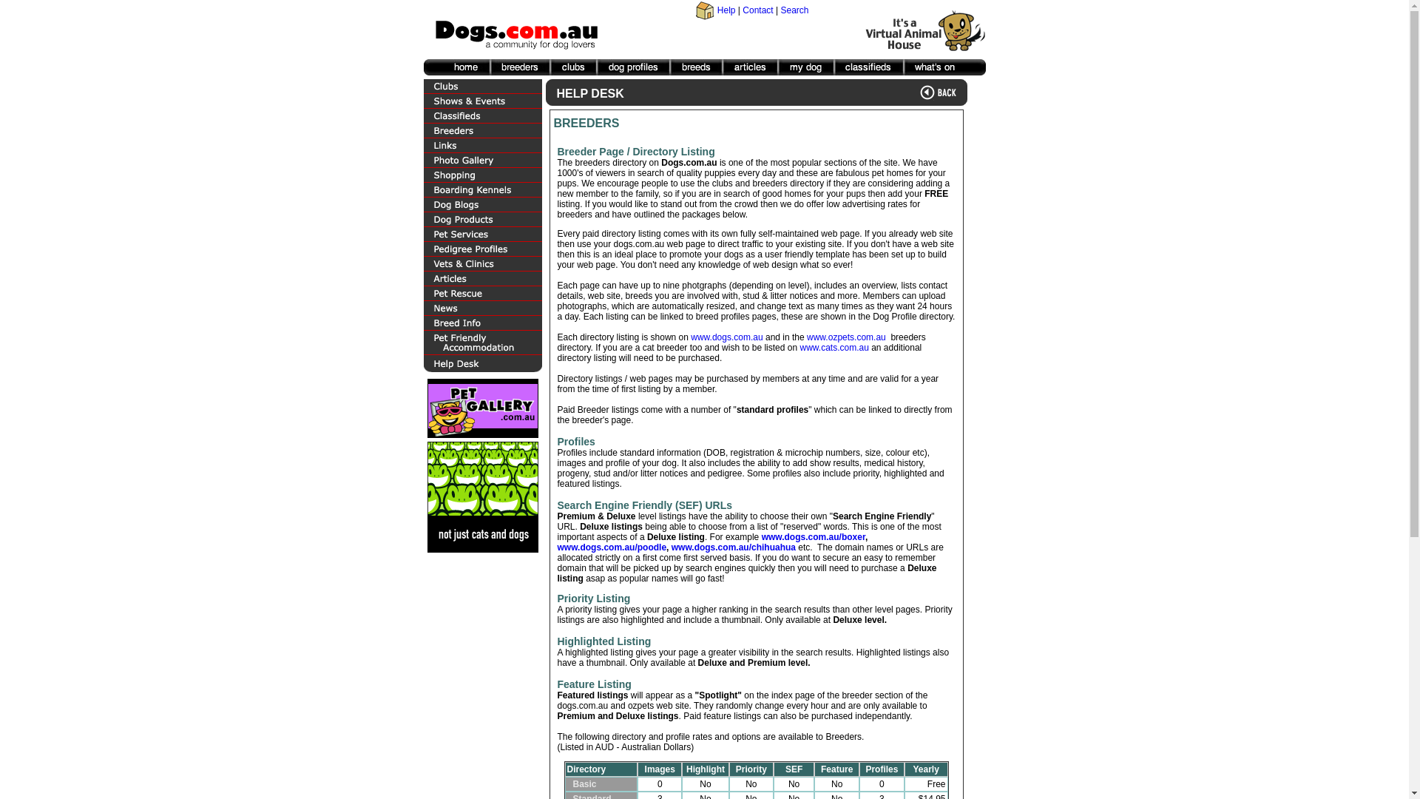  Describe the element at coordinates (612, 547) in the screenshot. I see `www.dogs.com.au/poodle` at that location.